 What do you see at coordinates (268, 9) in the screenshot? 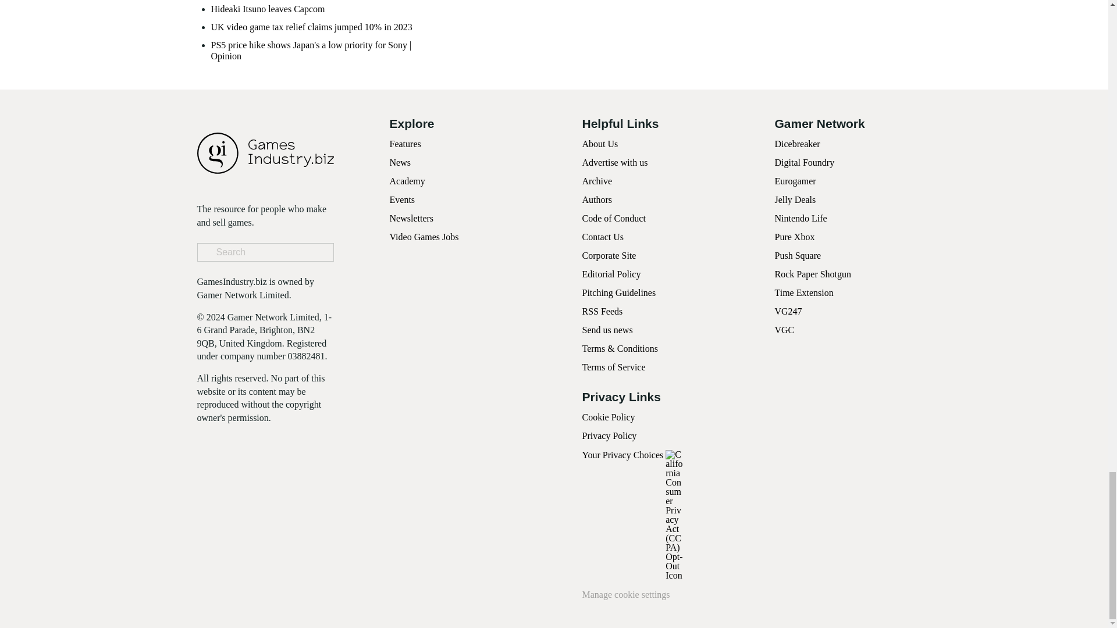
I see `Hideaki Itsuno leaves Capcom` at bounding box center [268, 9].